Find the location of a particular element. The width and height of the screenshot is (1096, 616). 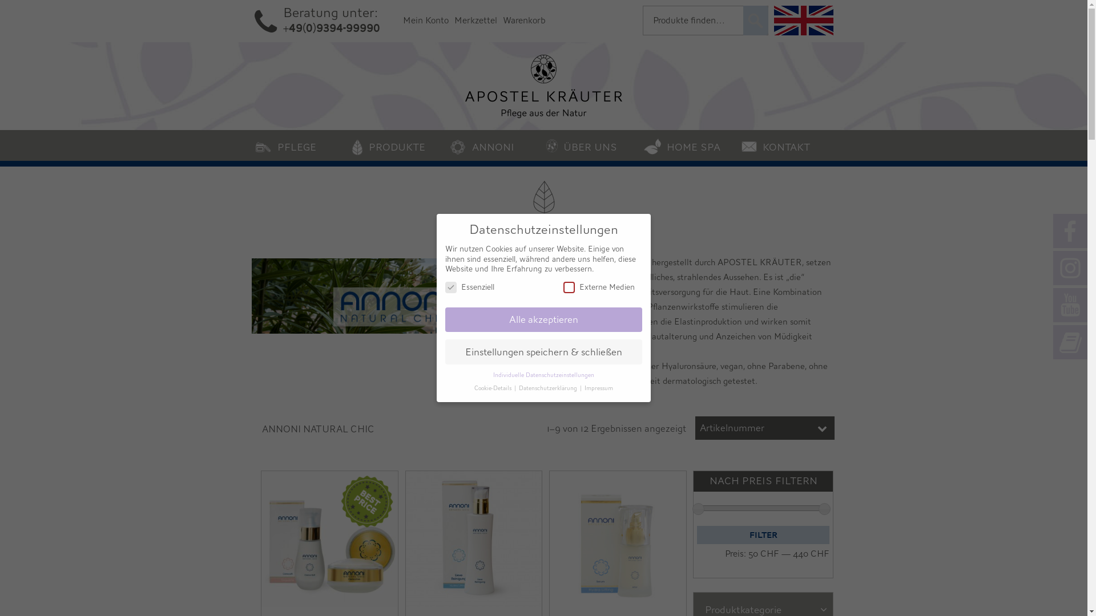

Senden is located at coordinates (756, 21).